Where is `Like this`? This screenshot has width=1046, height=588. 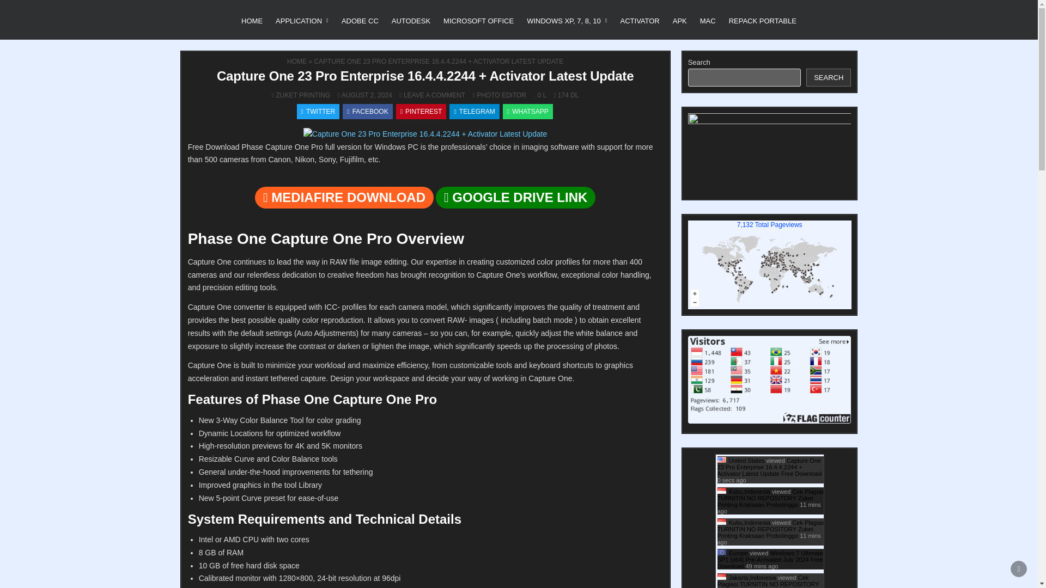 Like this is located at coordinates (537, 95).